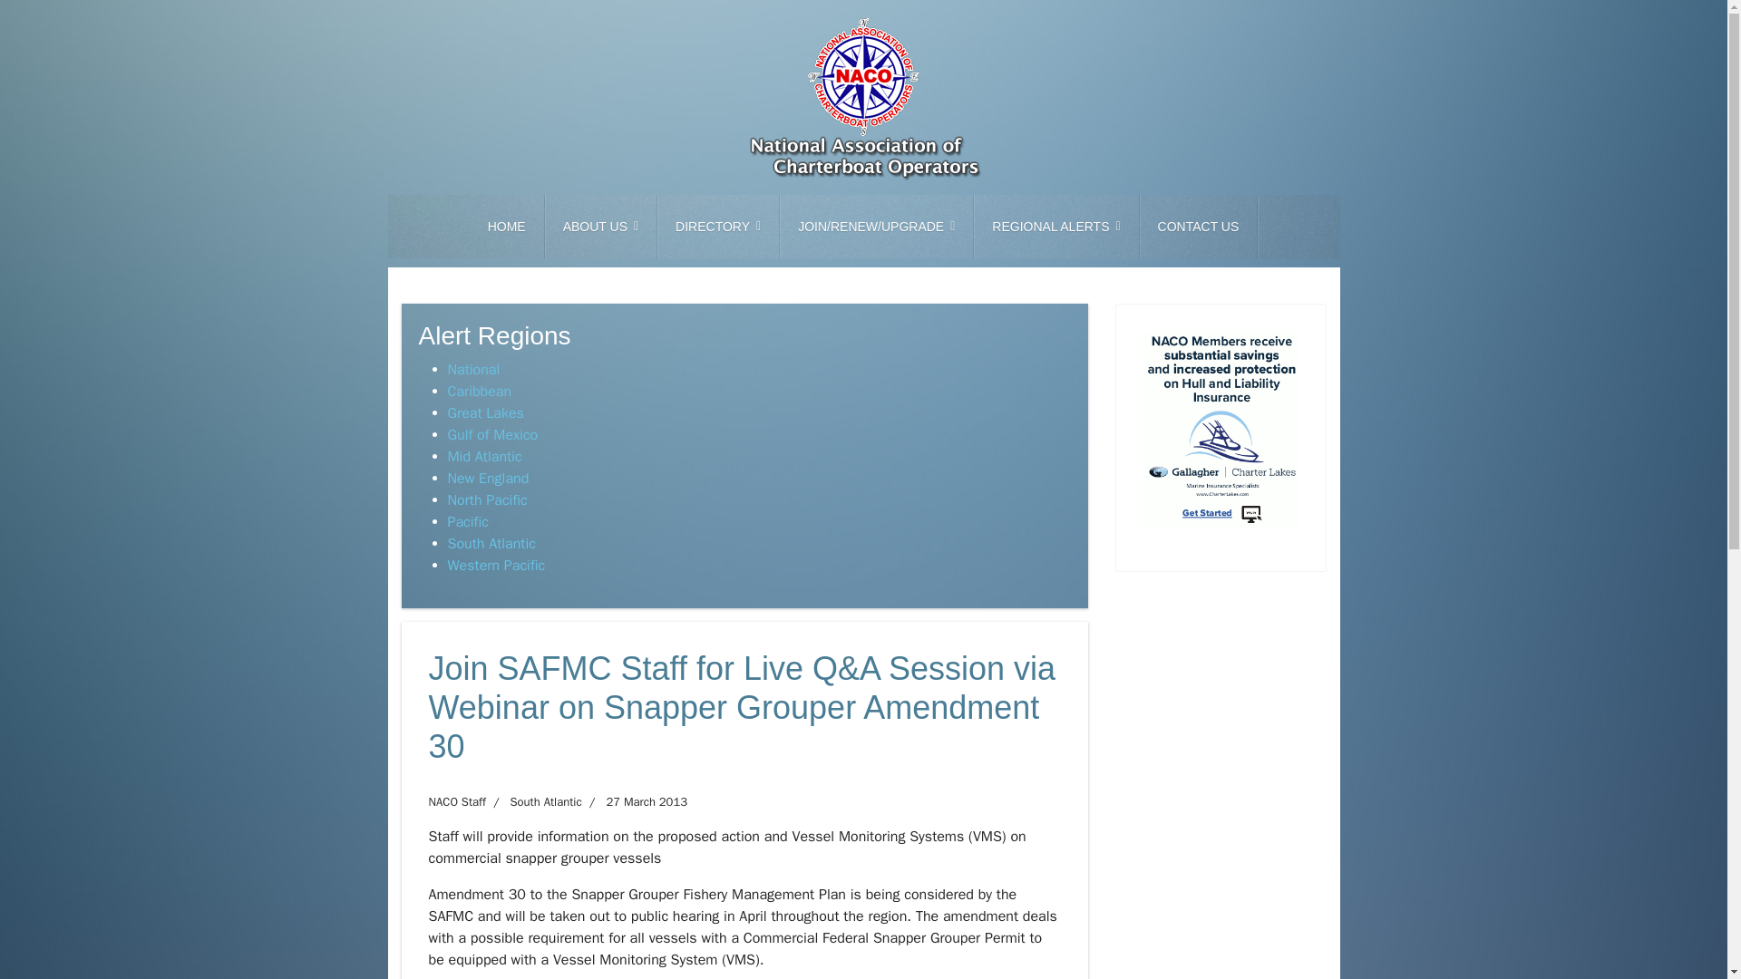  Describe the element at coordinates (491, 544) in the screenshot. I see `South Atlantic Regional News Alerts` at that location.